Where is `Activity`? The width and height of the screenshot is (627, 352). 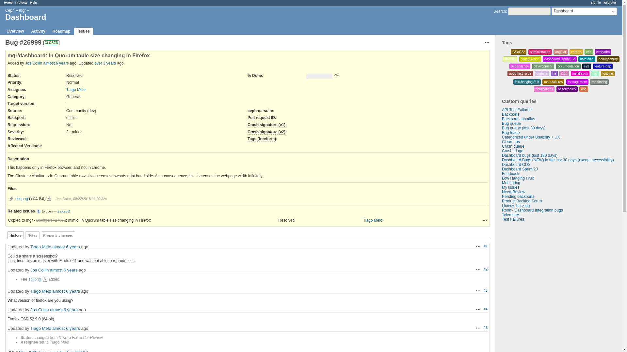
Activity is located at coordinates (38, 31).